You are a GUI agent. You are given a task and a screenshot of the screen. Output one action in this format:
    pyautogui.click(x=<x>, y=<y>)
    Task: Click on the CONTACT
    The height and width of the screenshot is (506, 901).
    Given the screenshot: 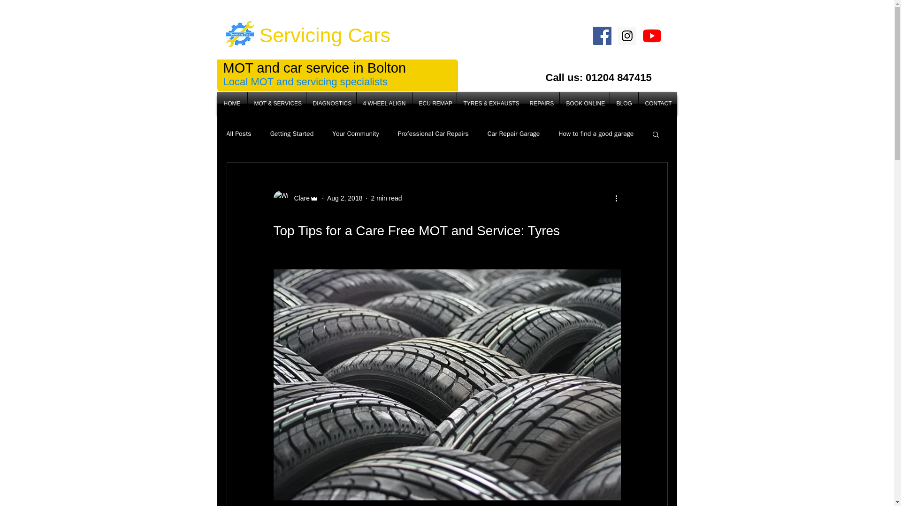 What is the action you would take?
    pyautogui.click(x=657, y=104)
    